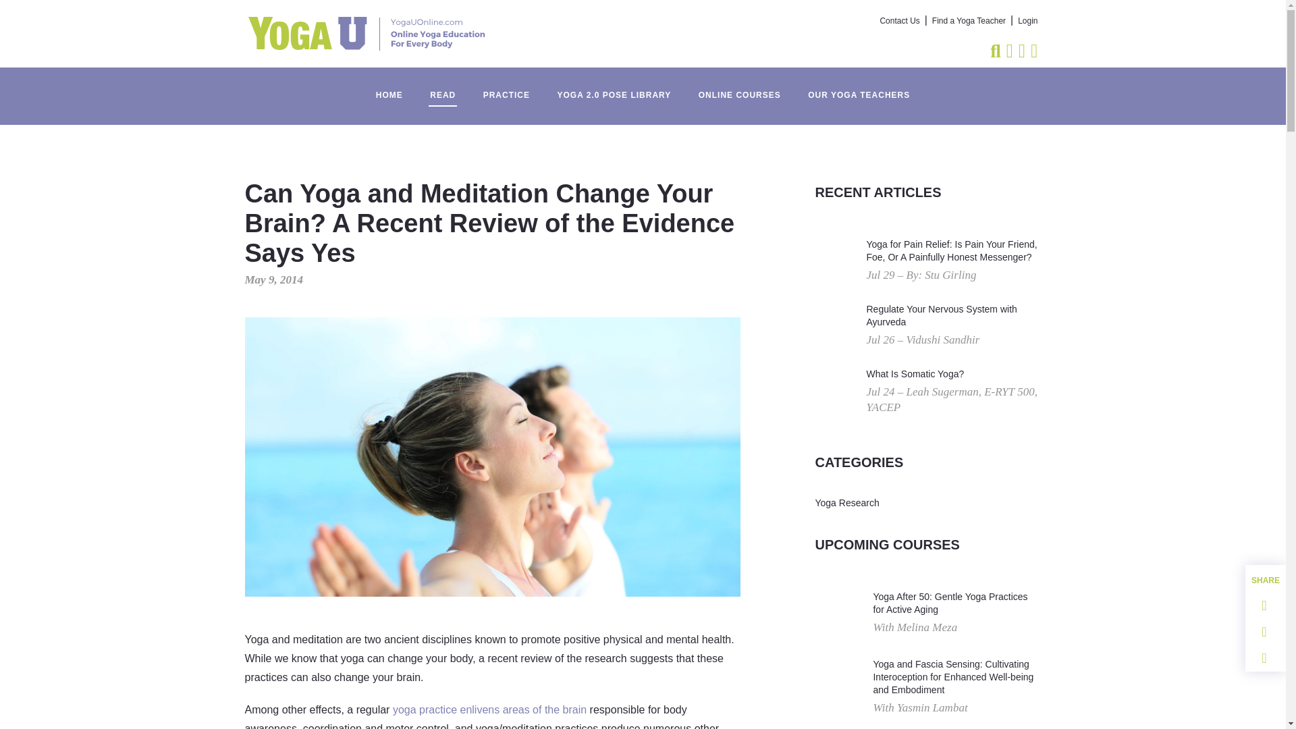 The image size is (1296, 729). What do you see at coordinates (968, 21) in the screenshot?
I see `Find a Yoga Teacher` at bounding box center [968, 21].